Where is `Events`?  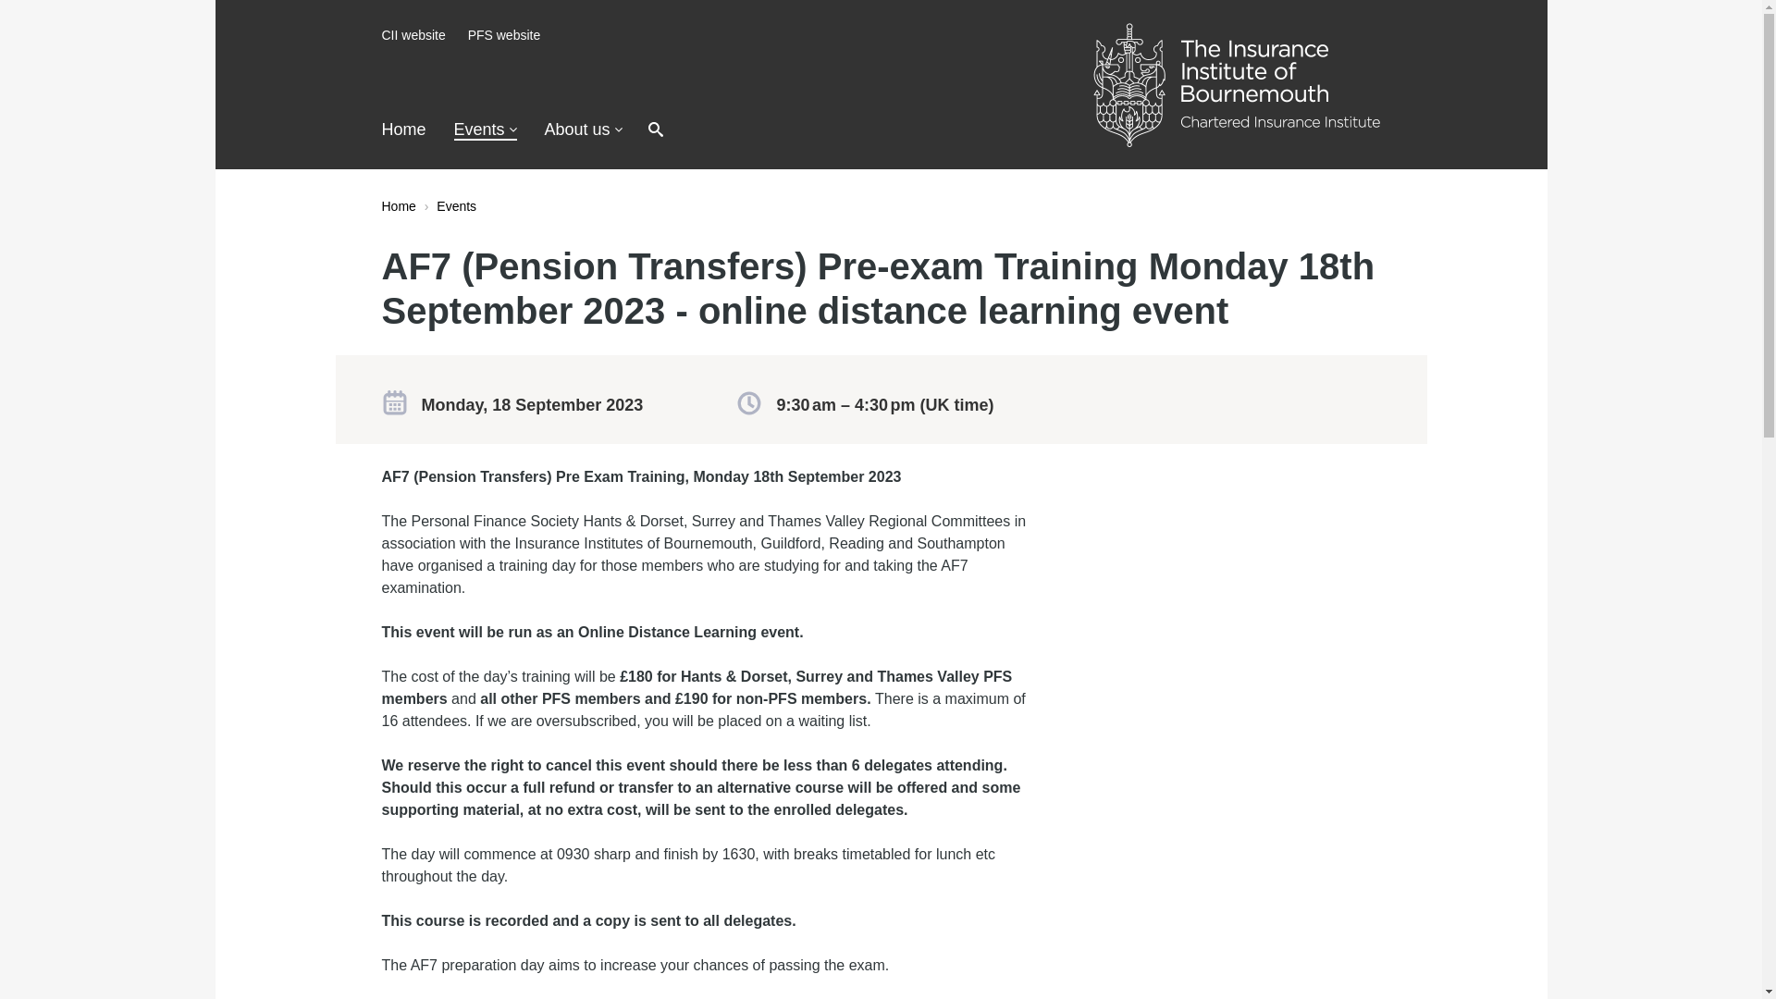 Events is located at coordinates (485, 129).